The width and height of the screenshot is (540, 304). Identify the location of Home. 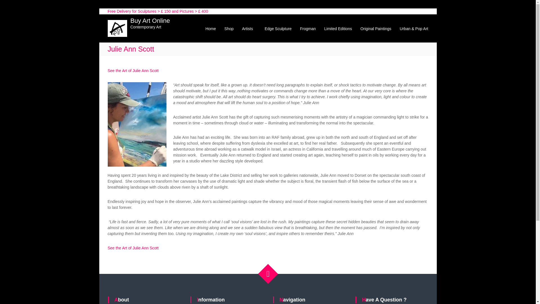
(210, 29).